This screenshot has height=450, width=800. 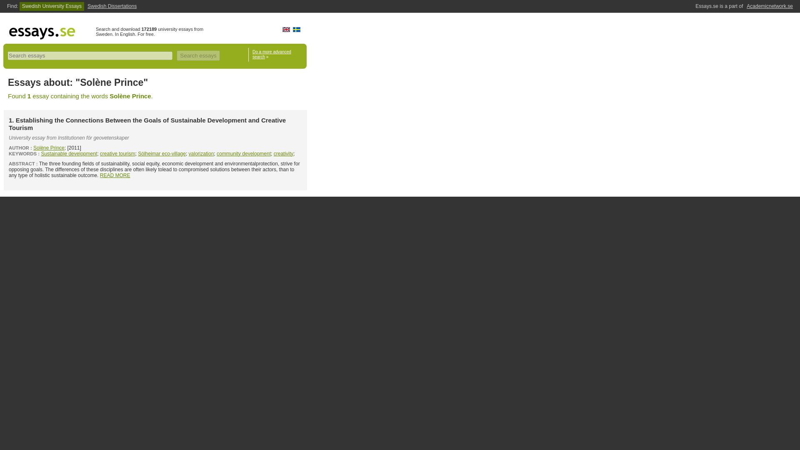 What do you see at coordinates (769, 6) in the screenshot?
I see `Academicnetwork.se` at bounding box center [769, 6].